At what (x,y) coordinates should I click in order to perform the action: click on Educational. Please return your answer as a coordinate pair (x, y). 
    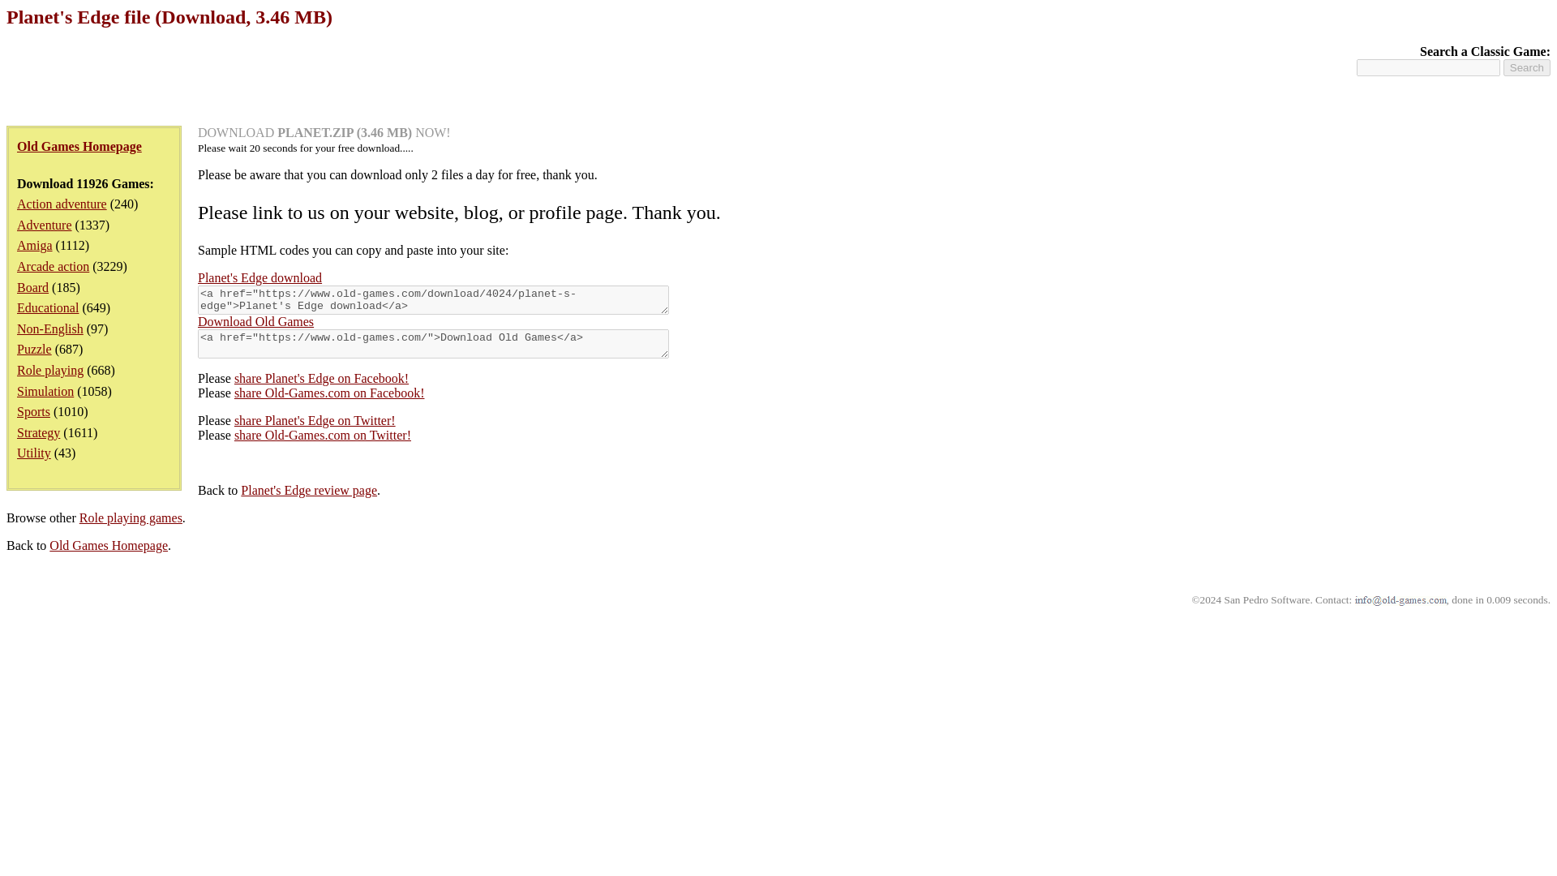
    Looking at the image, I should click on (48, 307).